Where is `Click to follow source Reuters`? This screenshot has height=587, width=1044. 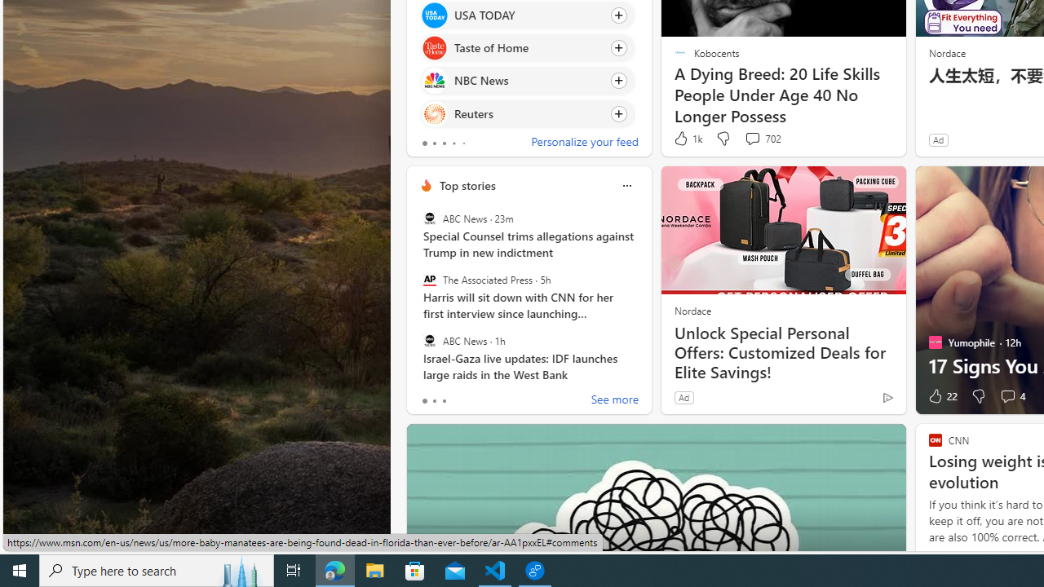
Click to follow source Reuters is located at coordinates (527, 113).